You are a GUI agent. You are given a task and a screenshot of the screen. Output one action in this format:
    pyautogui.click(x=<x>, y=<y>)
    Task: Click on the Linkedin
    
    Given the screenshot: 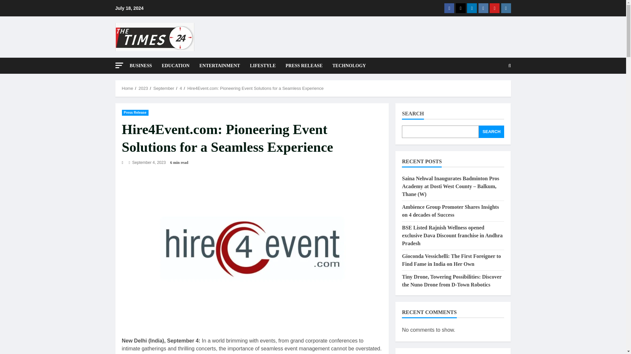 What is the action you would take?
    pyautogui.click(x=472, y=8)
    